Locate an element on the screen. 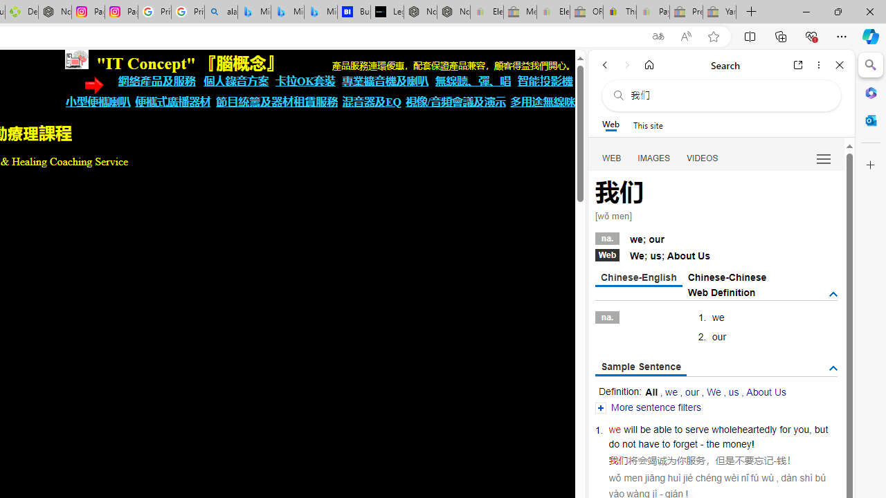 The image size is (886, 498). us is located at coordinates (734, 391).